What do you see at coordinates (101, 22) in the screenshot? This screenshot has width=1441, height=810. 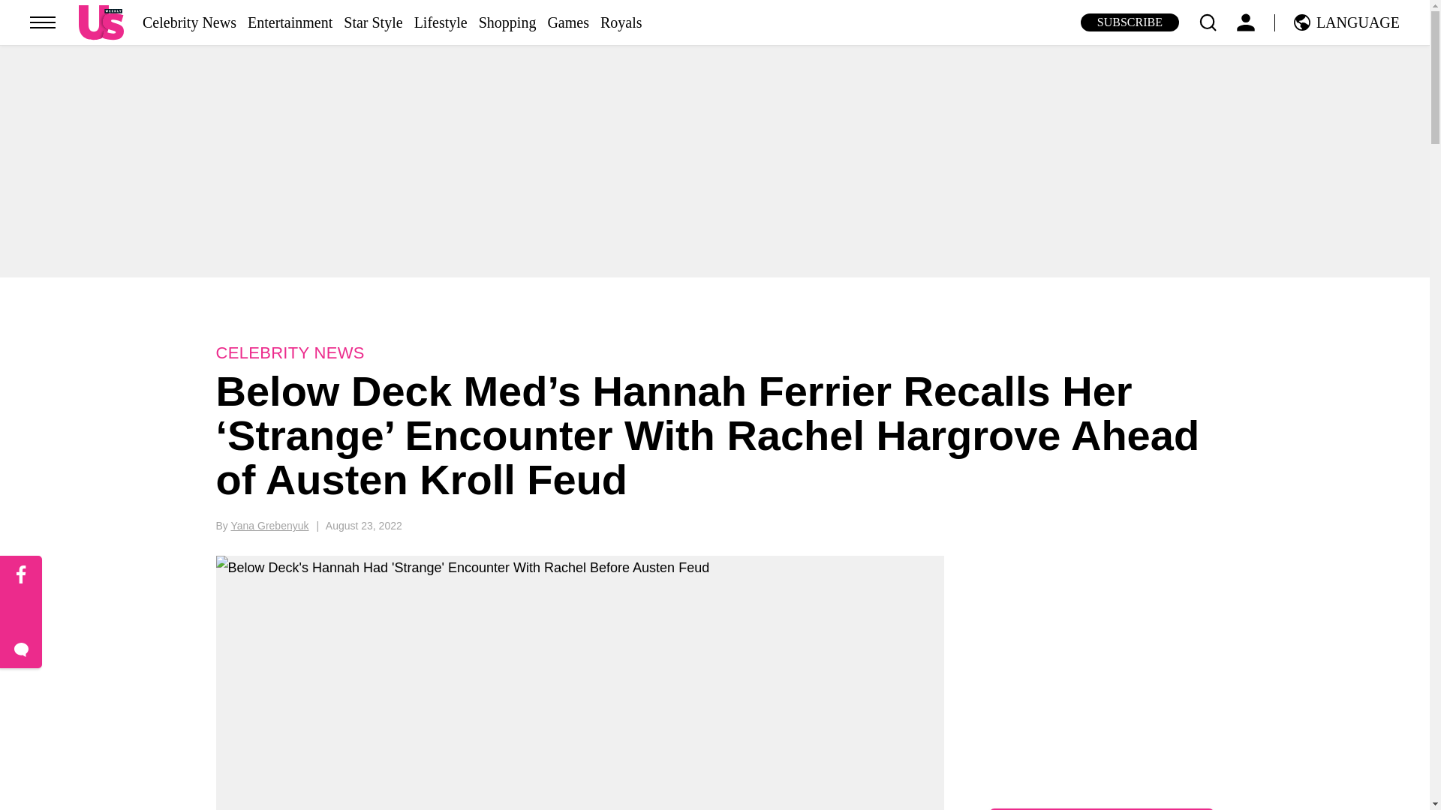 I see `Us Weekly Magazine` at bounding box center [101, 22].